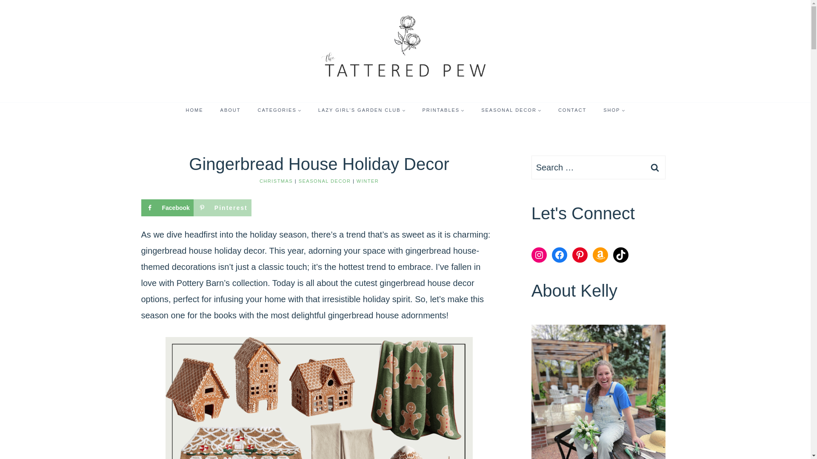  What do you see at coordinates (168, 207) in the screenshot?
I see `Share on Facebook` at bounding box center [168, 207].